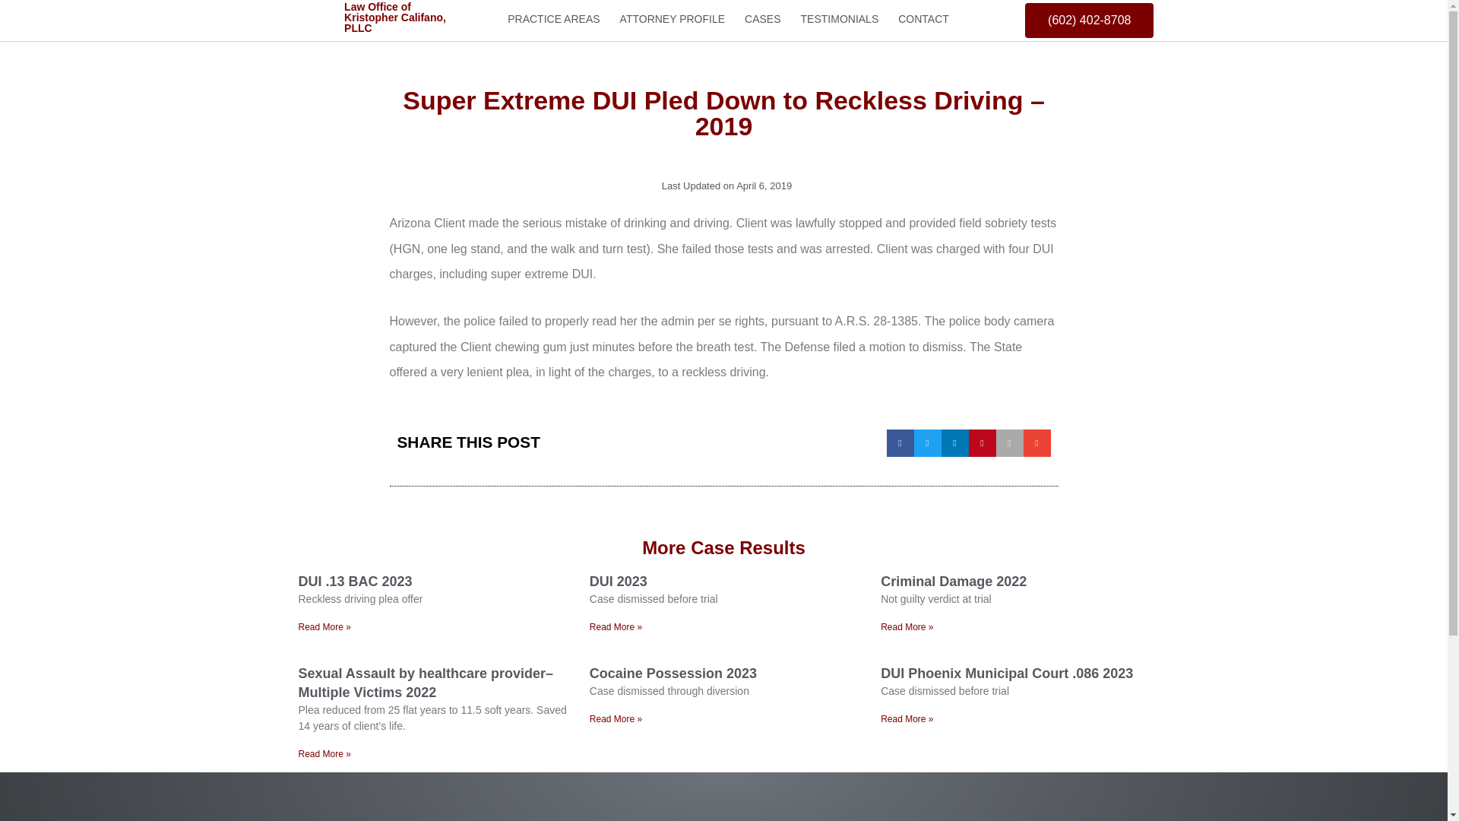 This screenshot has height=821, width=1459. I want to click on CASES, so click(763, 19).